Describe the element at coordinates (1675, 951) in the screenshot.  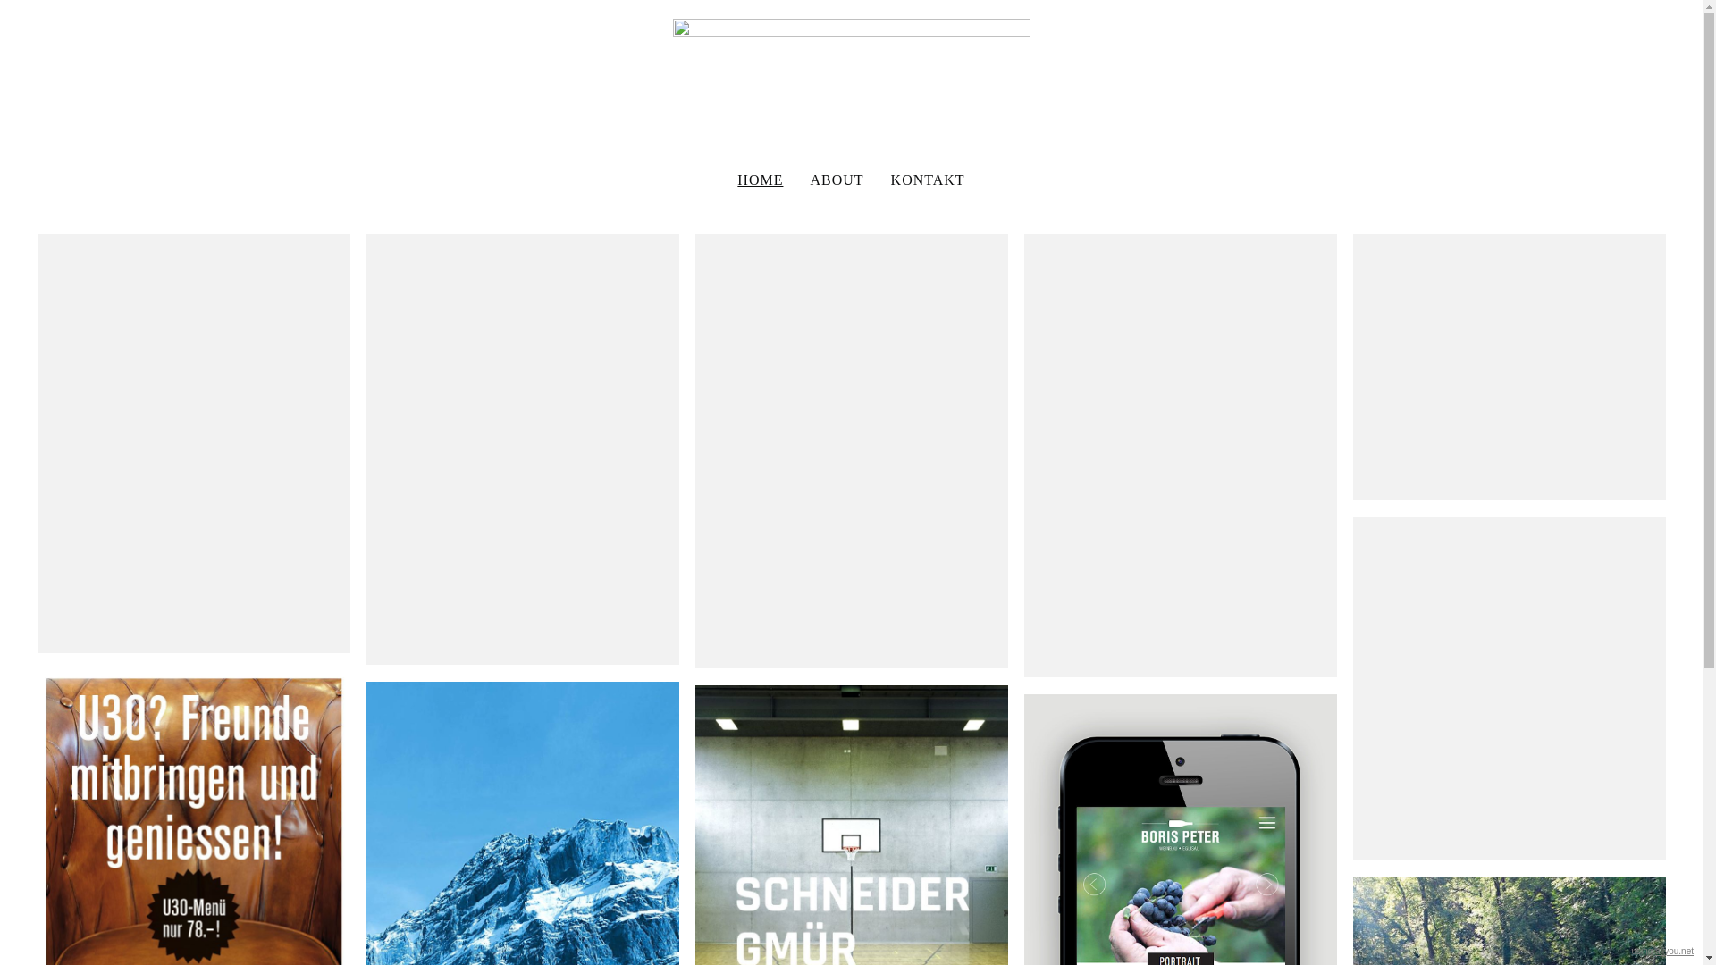
I see `allyou.net` at that location.